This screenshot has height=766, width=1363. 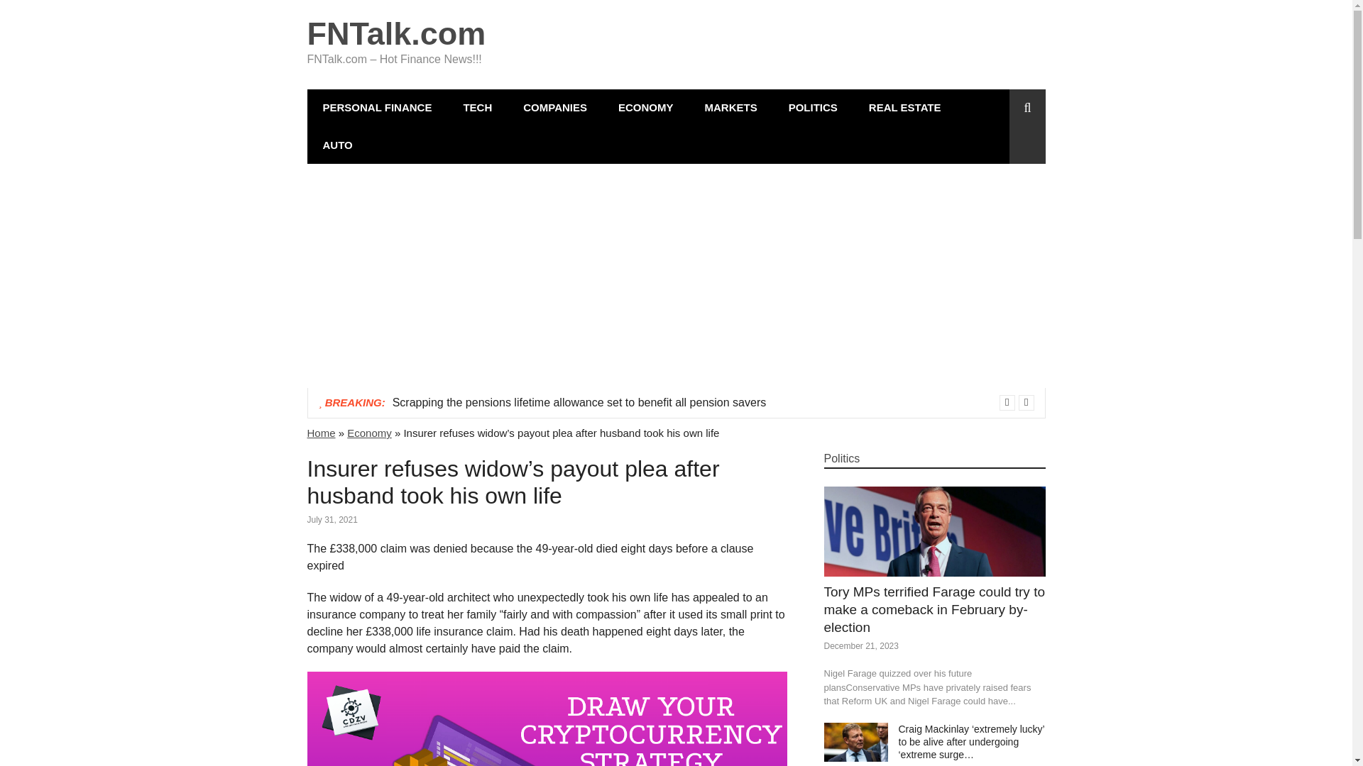 I want to click on TECH, so click(x=477, y=108).